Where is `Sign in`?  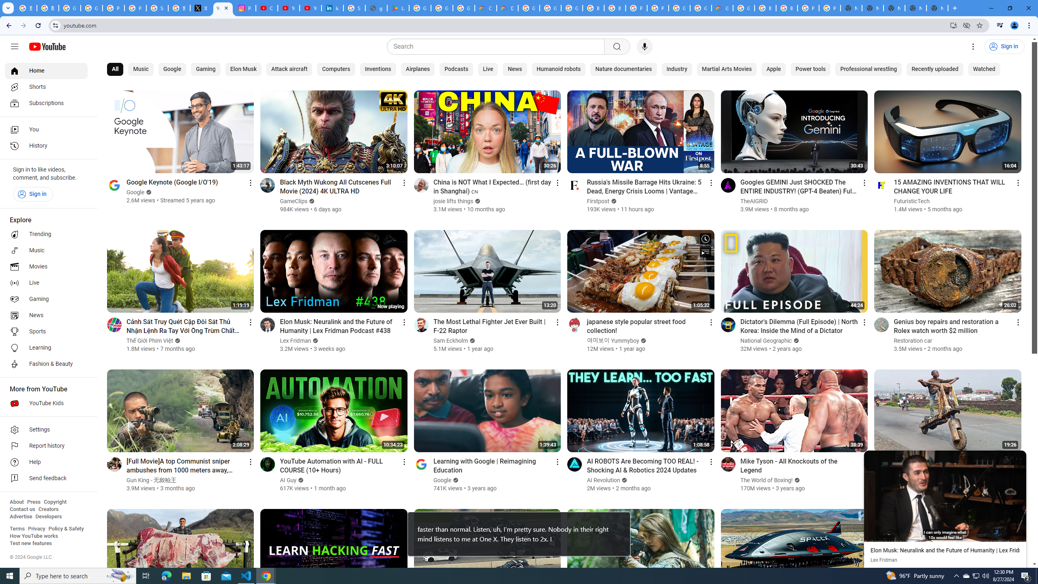
Sign in is located at coordinates (32, 194).